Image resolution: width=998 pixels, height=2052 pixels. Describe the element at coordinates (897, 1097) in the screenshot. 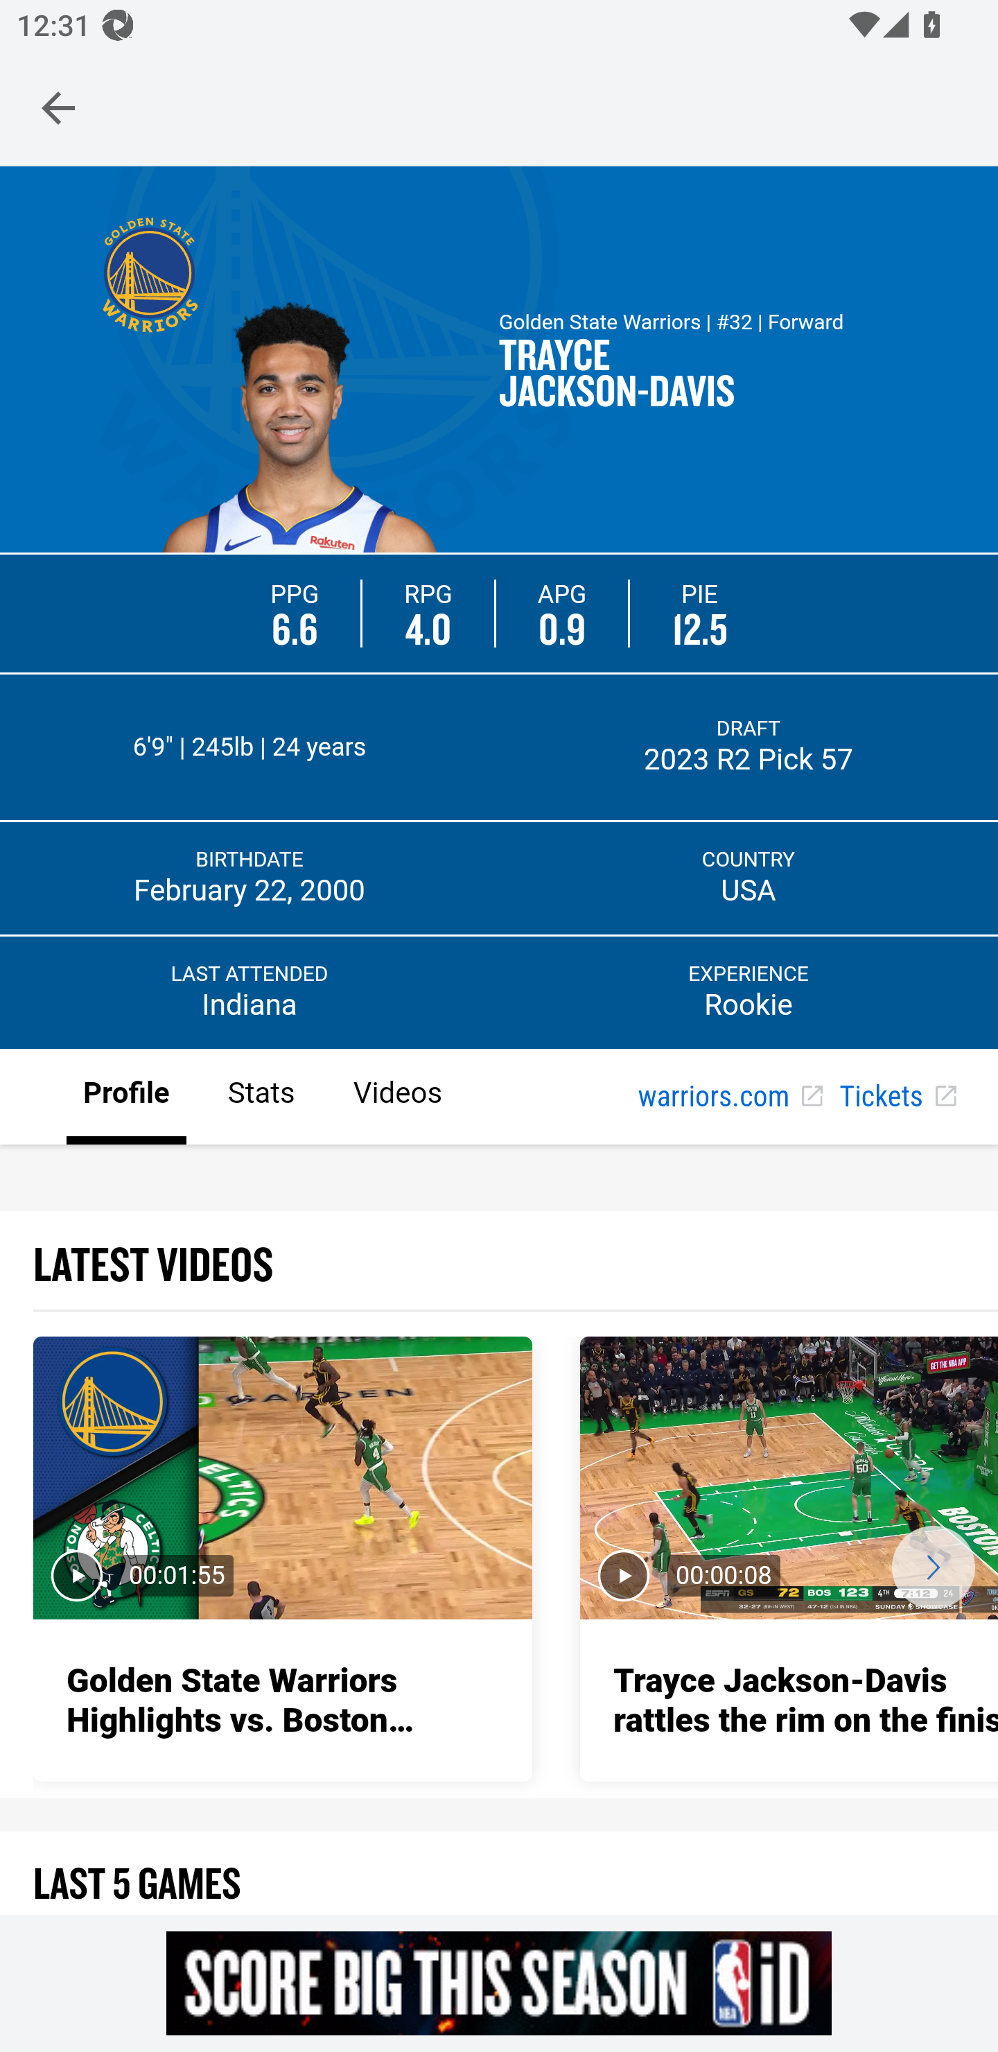

I see `Tickets` at that location.